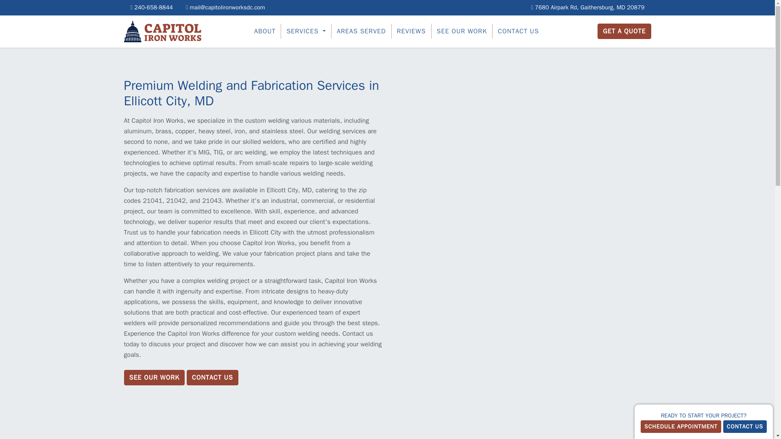  I want to click on REVIEWS, so click(412, 31).